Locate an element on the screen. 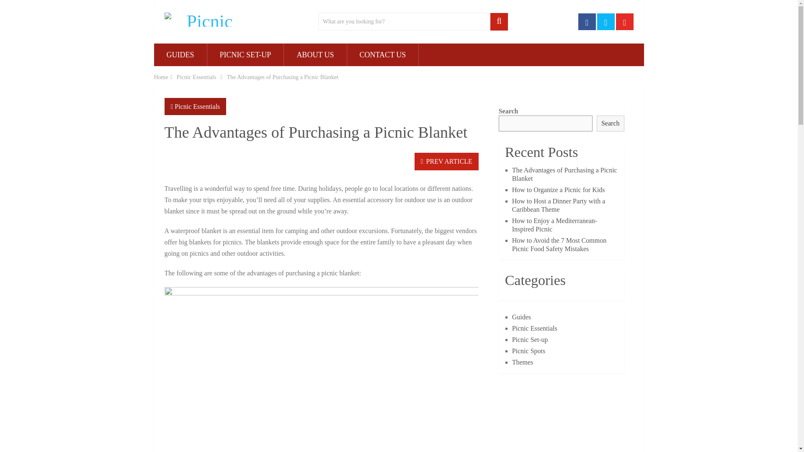  Home is located at coordinates (161, 77).